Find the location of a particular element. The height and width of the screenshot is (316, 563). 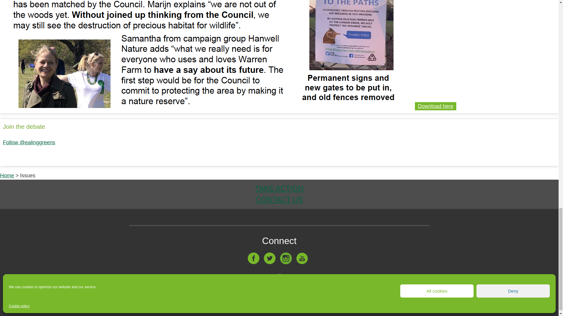

Sustainable solutions for your Business is located at coordinates (317, 296).